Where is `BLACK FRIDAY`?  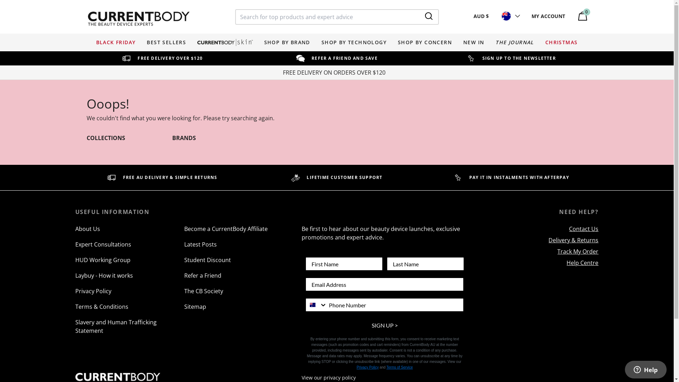
BLACK FRIDAY is located at coordinates (116, 42).